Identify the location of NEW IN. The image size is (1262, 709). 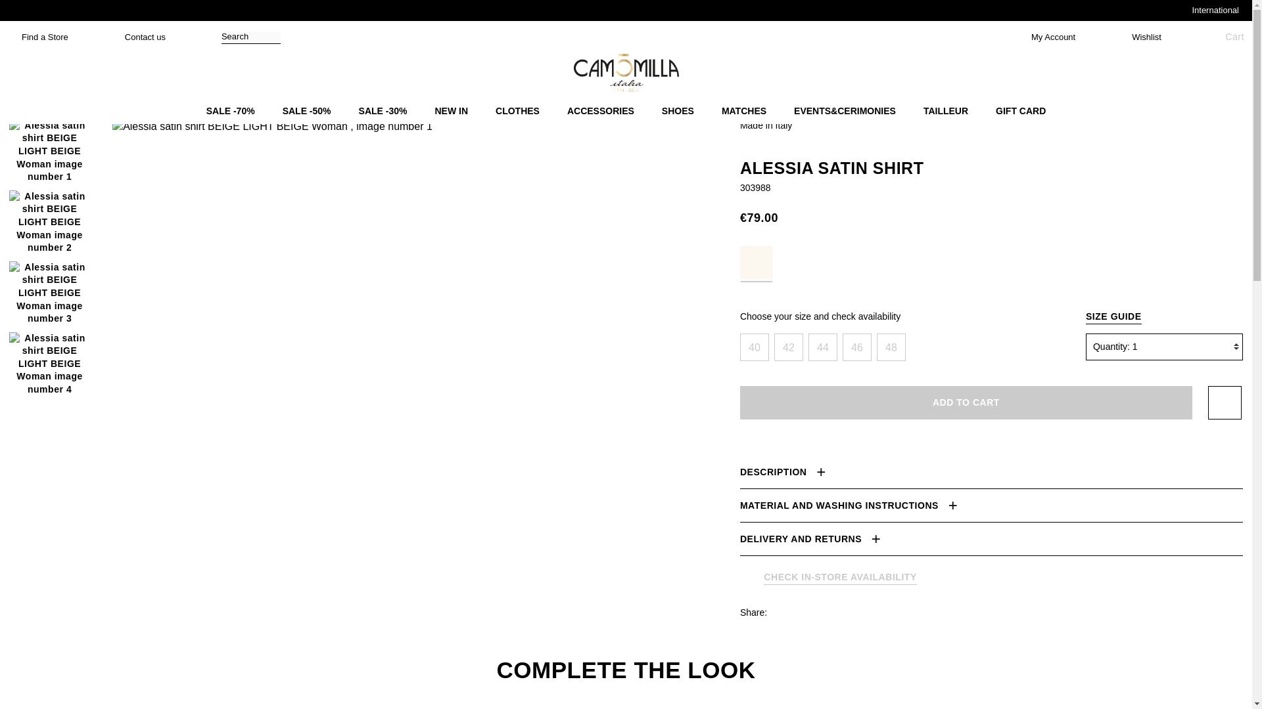
(451, 112).